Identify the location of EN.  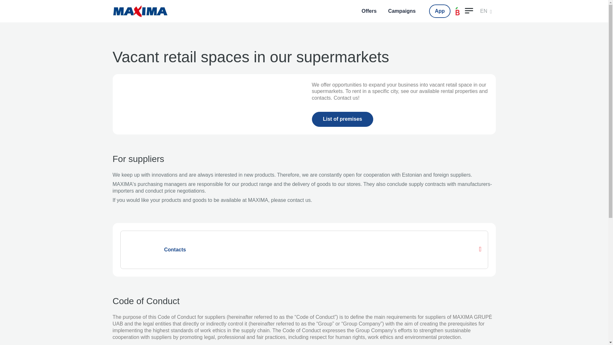
(486, 11).